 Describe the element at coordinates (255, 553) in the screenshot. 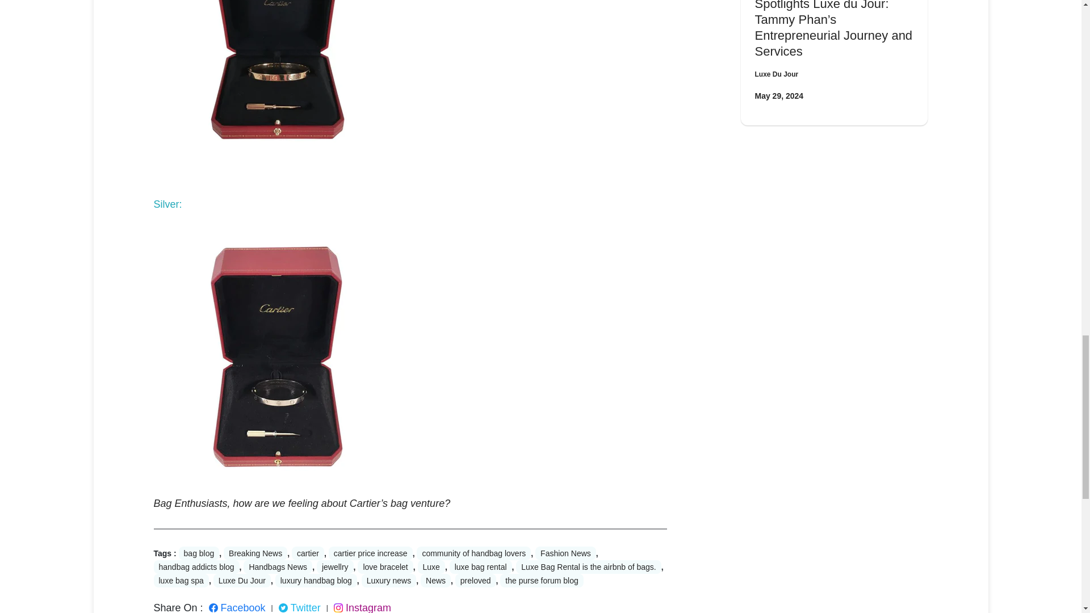

I see `Breaking News` at that location.